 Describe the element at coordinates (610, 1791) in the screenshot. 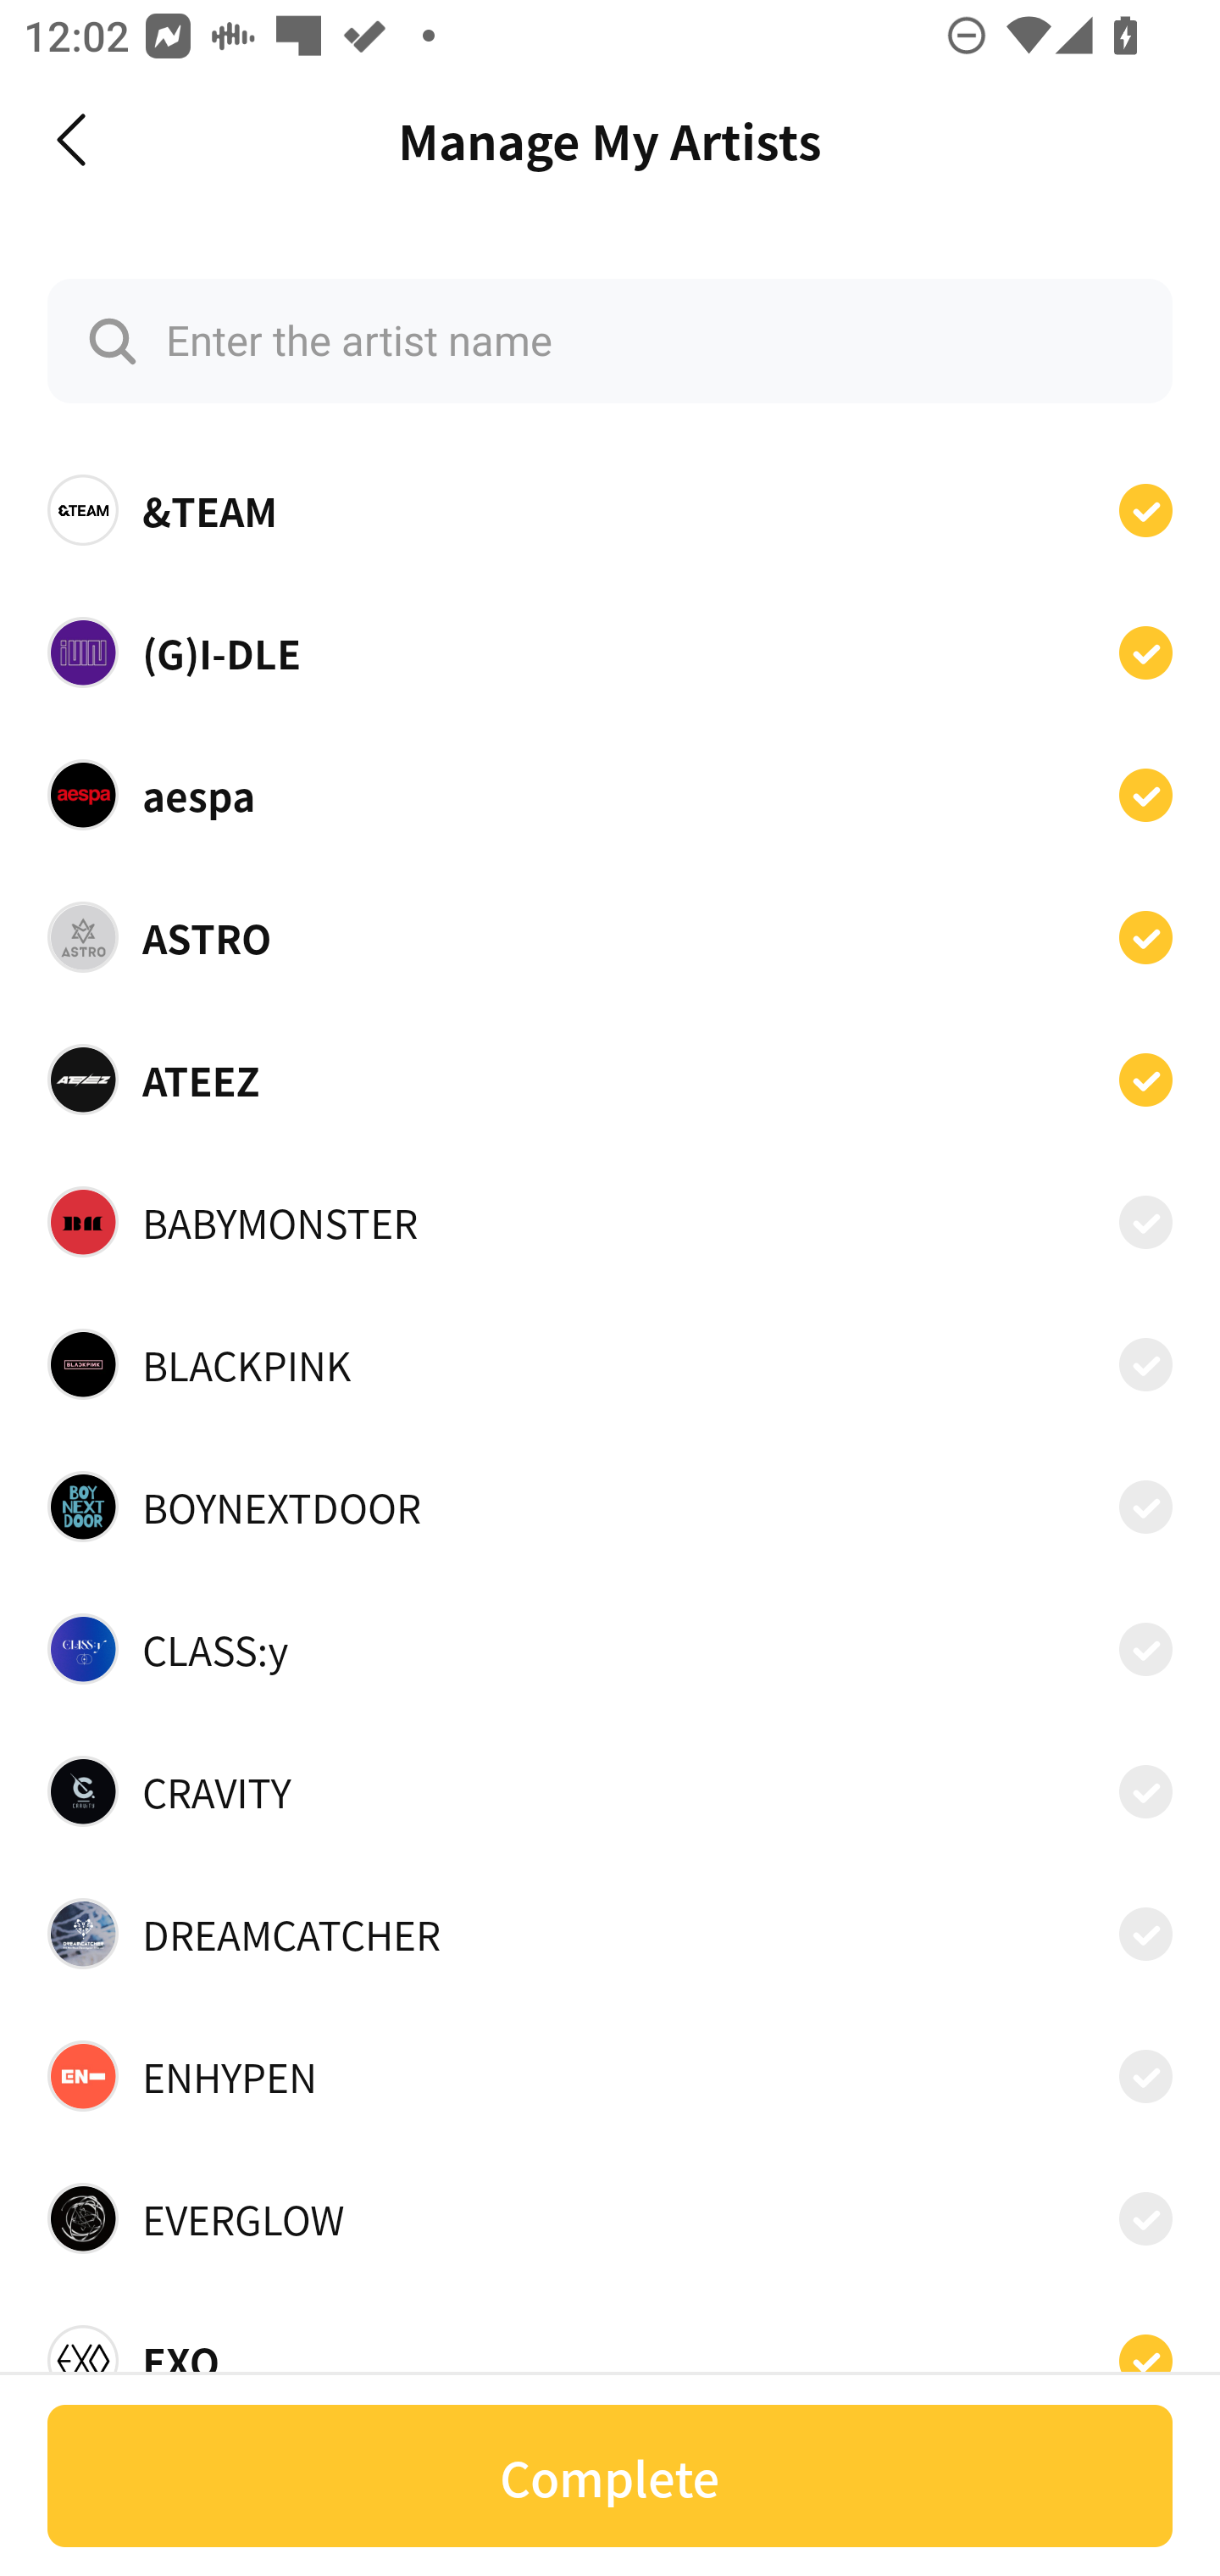

I see `CRAVITY` at that location.